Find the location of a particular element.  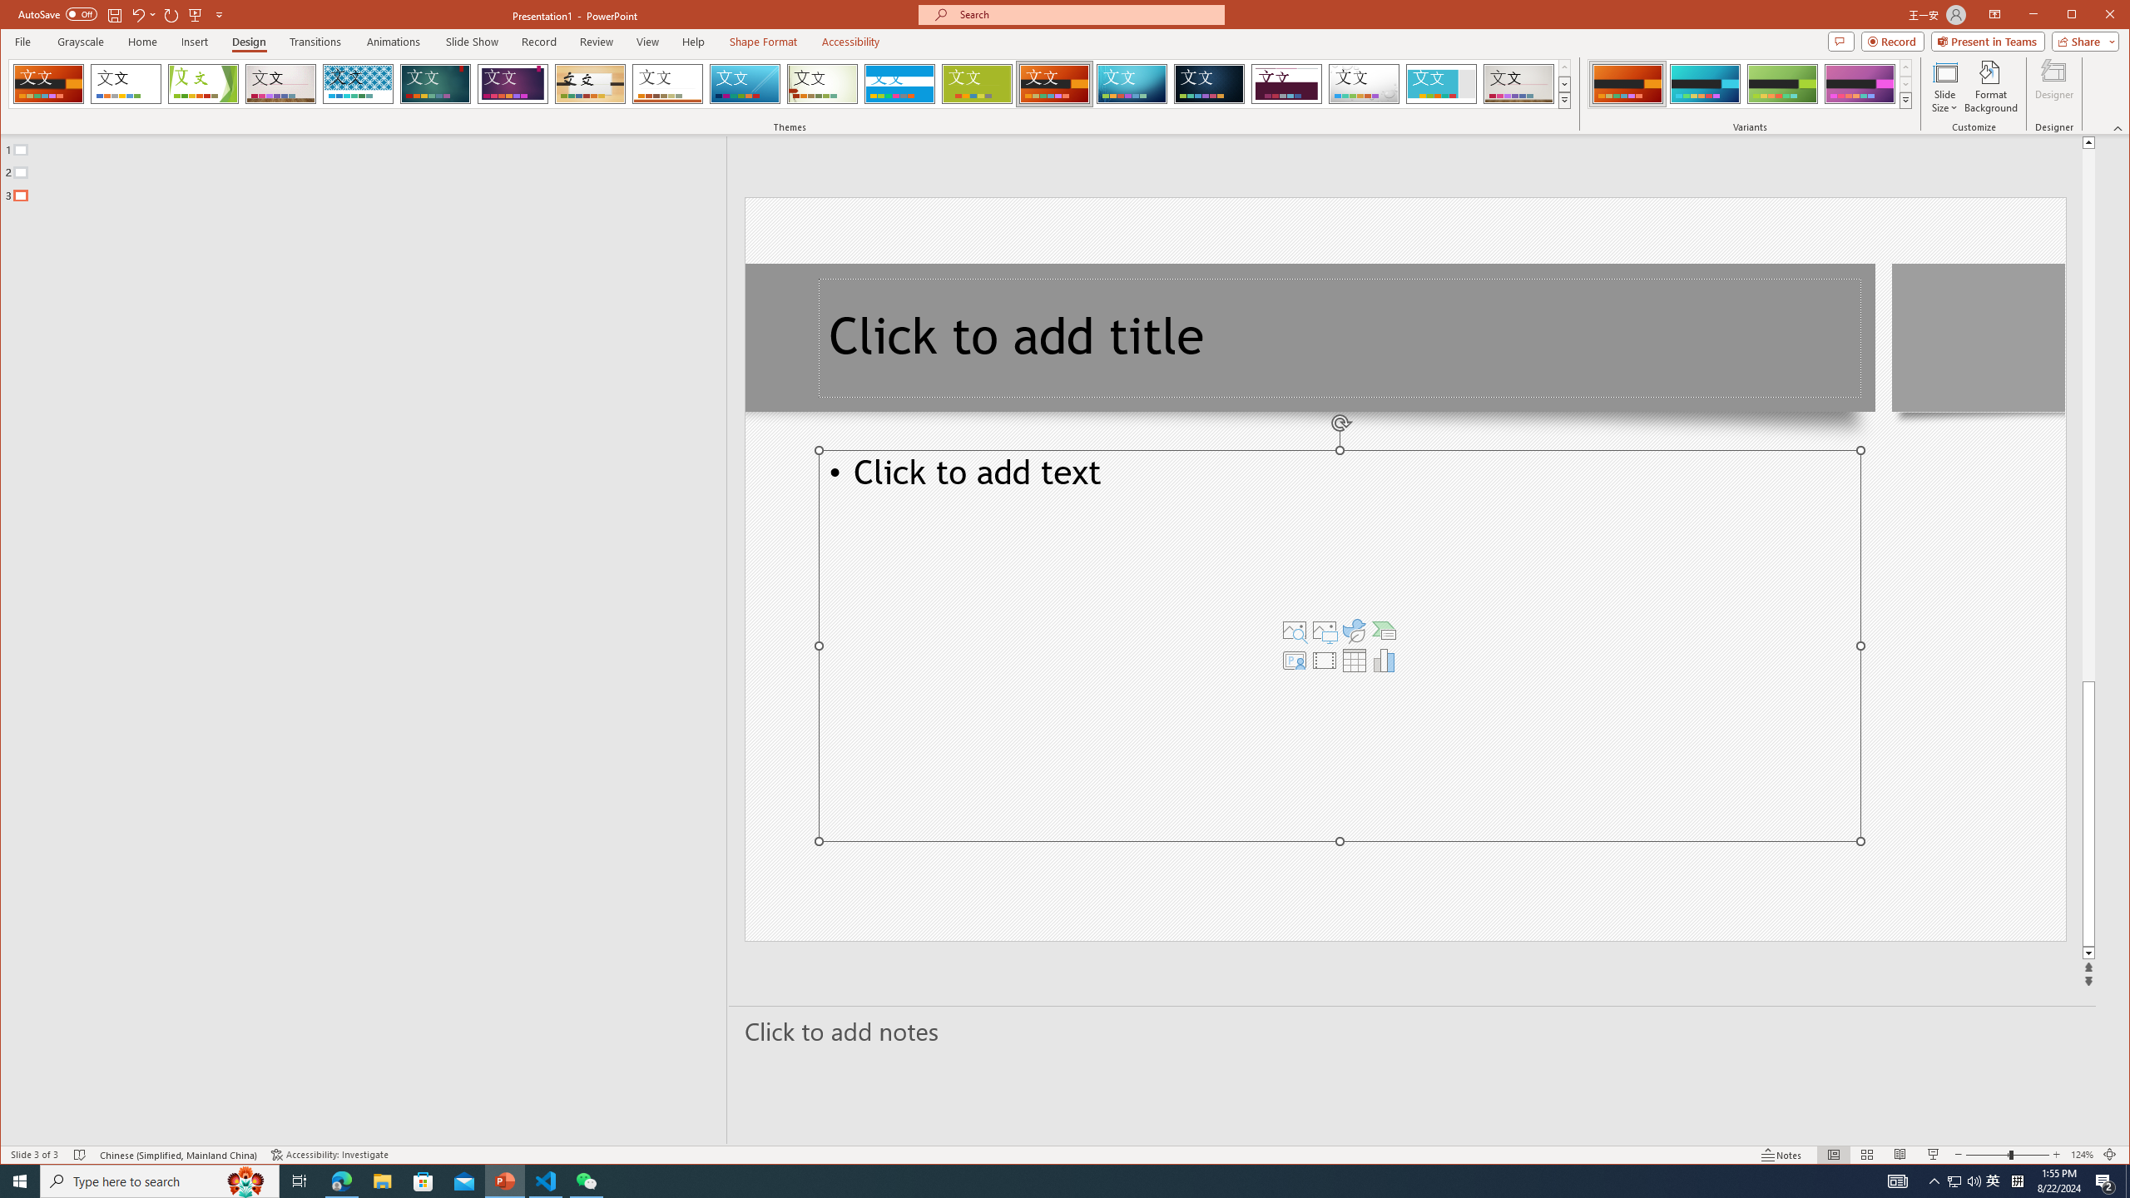

WeChat - 1 running window is located at coordinates (586, 1181).